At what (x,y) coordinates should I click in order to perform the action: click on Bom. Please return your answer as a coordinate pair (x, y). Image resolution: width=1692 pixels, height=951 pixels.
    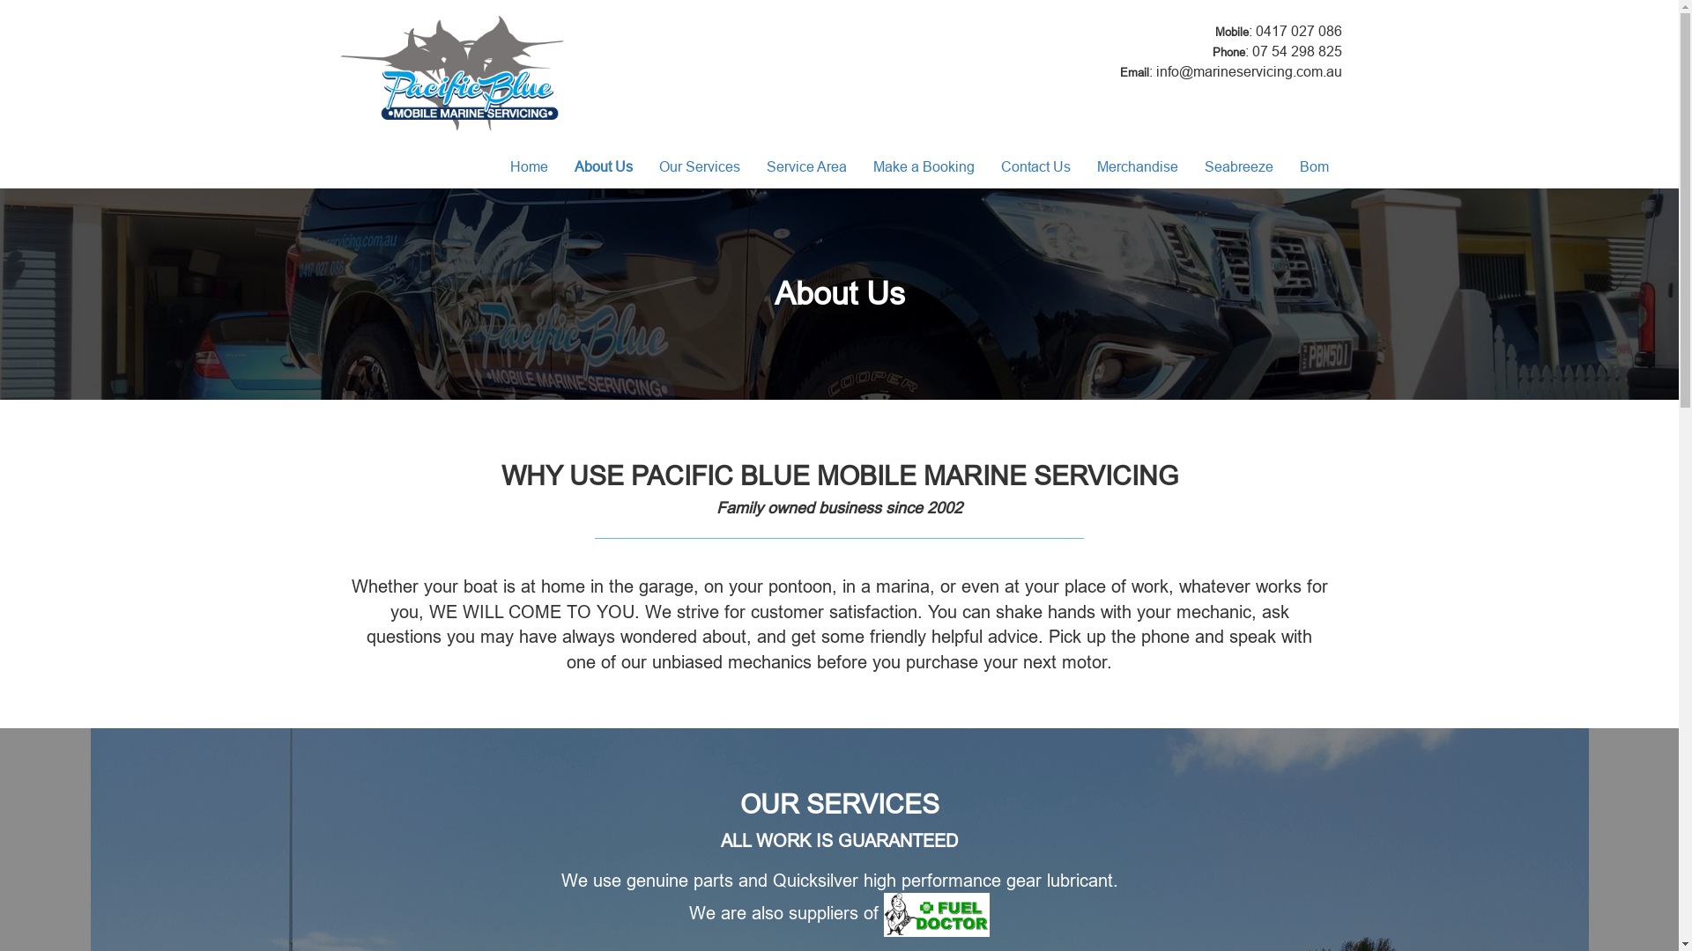
    Looking at the image, I should click on (1315, 166).